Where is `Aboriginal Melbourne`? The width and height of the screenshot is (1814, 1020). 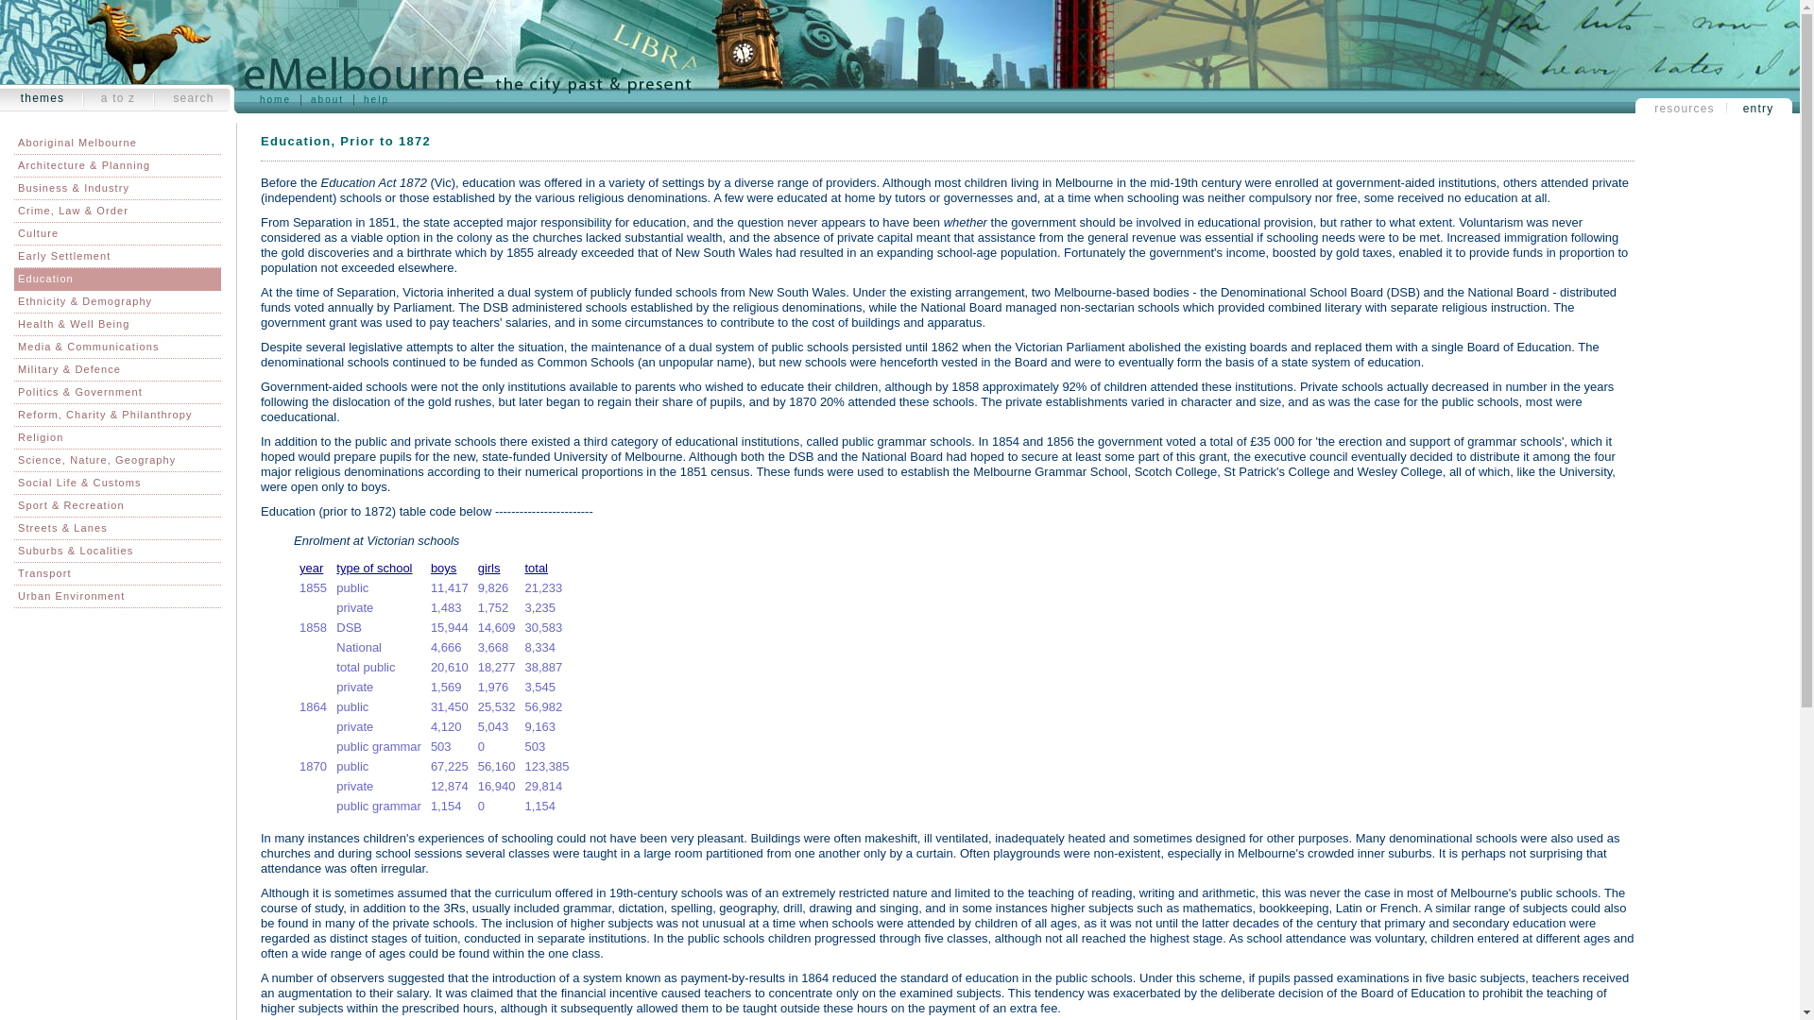 Aboriginal Melbourne is located at coordinates (117, 144).